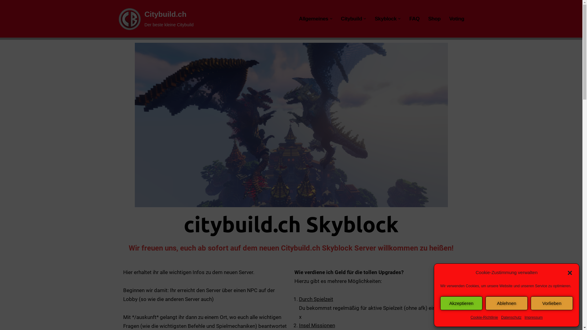 Image resolution: width=587 pixels, height=330 pixels. I want to click on Cookie-Richtlinie, so click(484, 318).